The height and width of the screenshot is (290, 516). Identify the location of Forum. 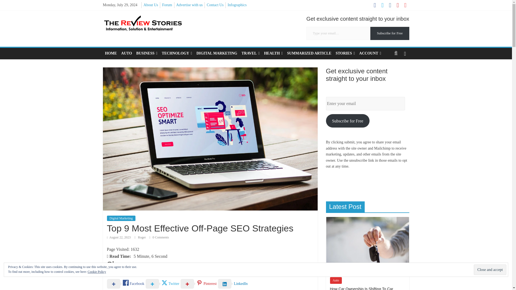
(167, 5).